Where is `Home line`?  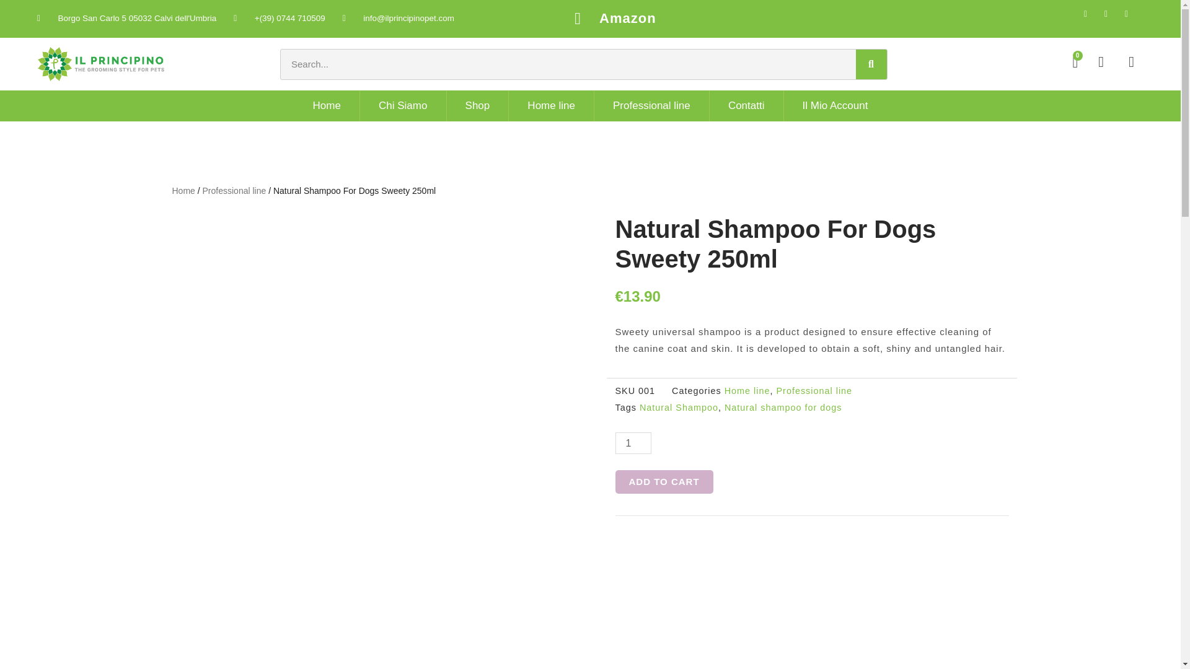
Home line is located at coordinates (550, 105).